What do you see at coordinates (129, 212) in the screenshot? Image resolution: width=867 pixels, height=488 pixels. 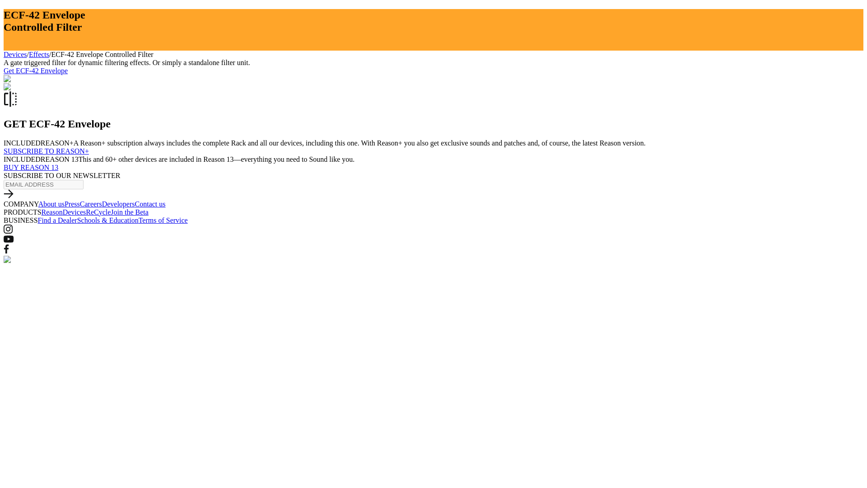 I see `Join the Beta` at bounding box center [129, 212].